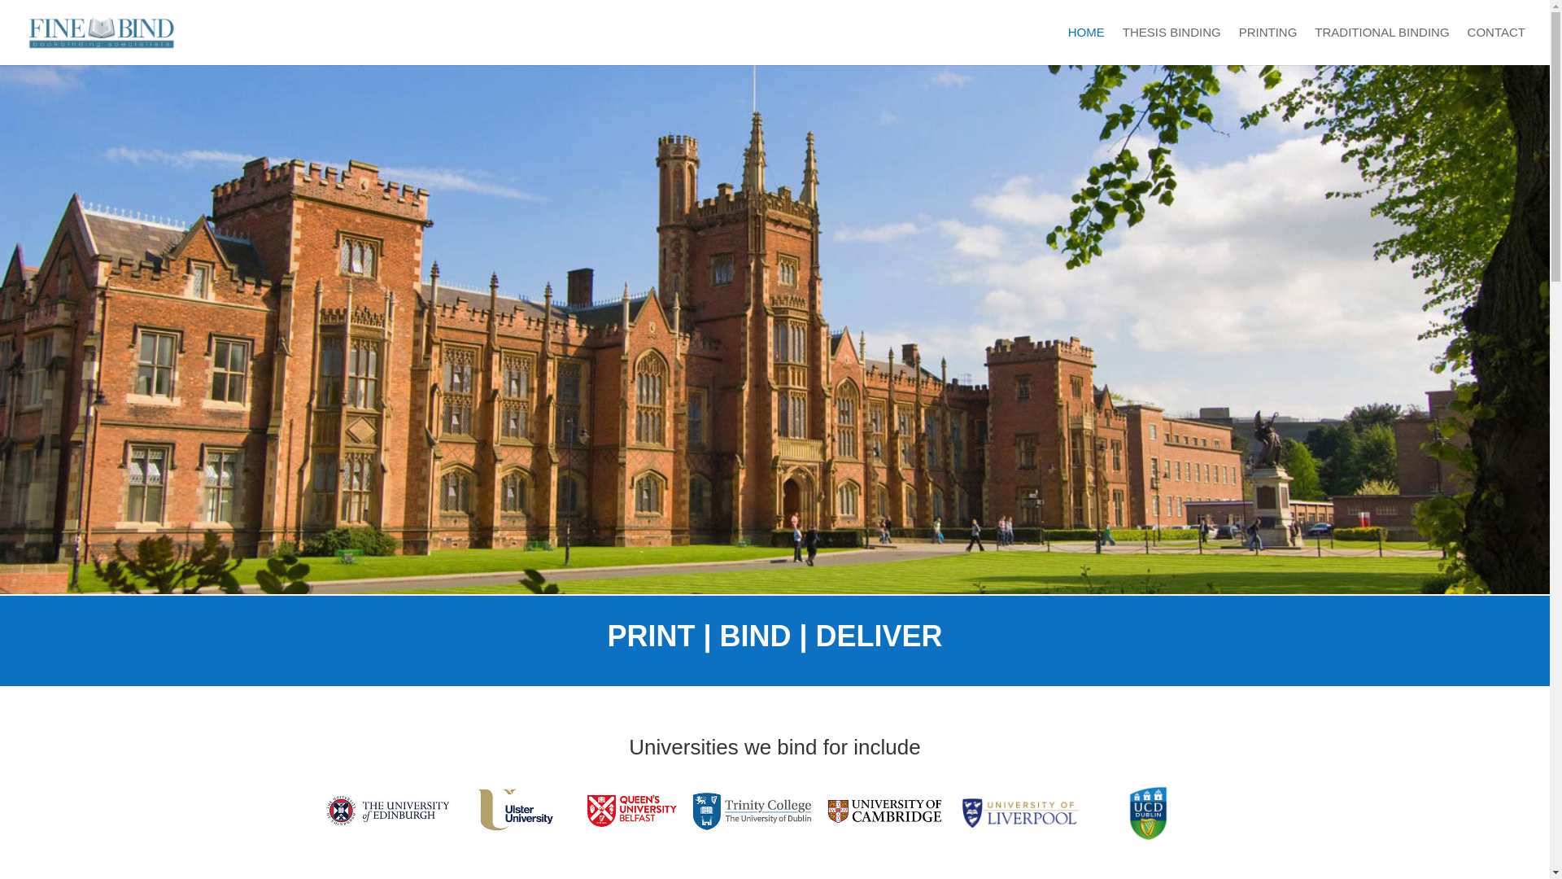 This screenshot has height=879, width=1562. What do you see at coordinates (1497, 46) in the screenshot?
I see `CONTACT` at bounding box center [1497, 46].